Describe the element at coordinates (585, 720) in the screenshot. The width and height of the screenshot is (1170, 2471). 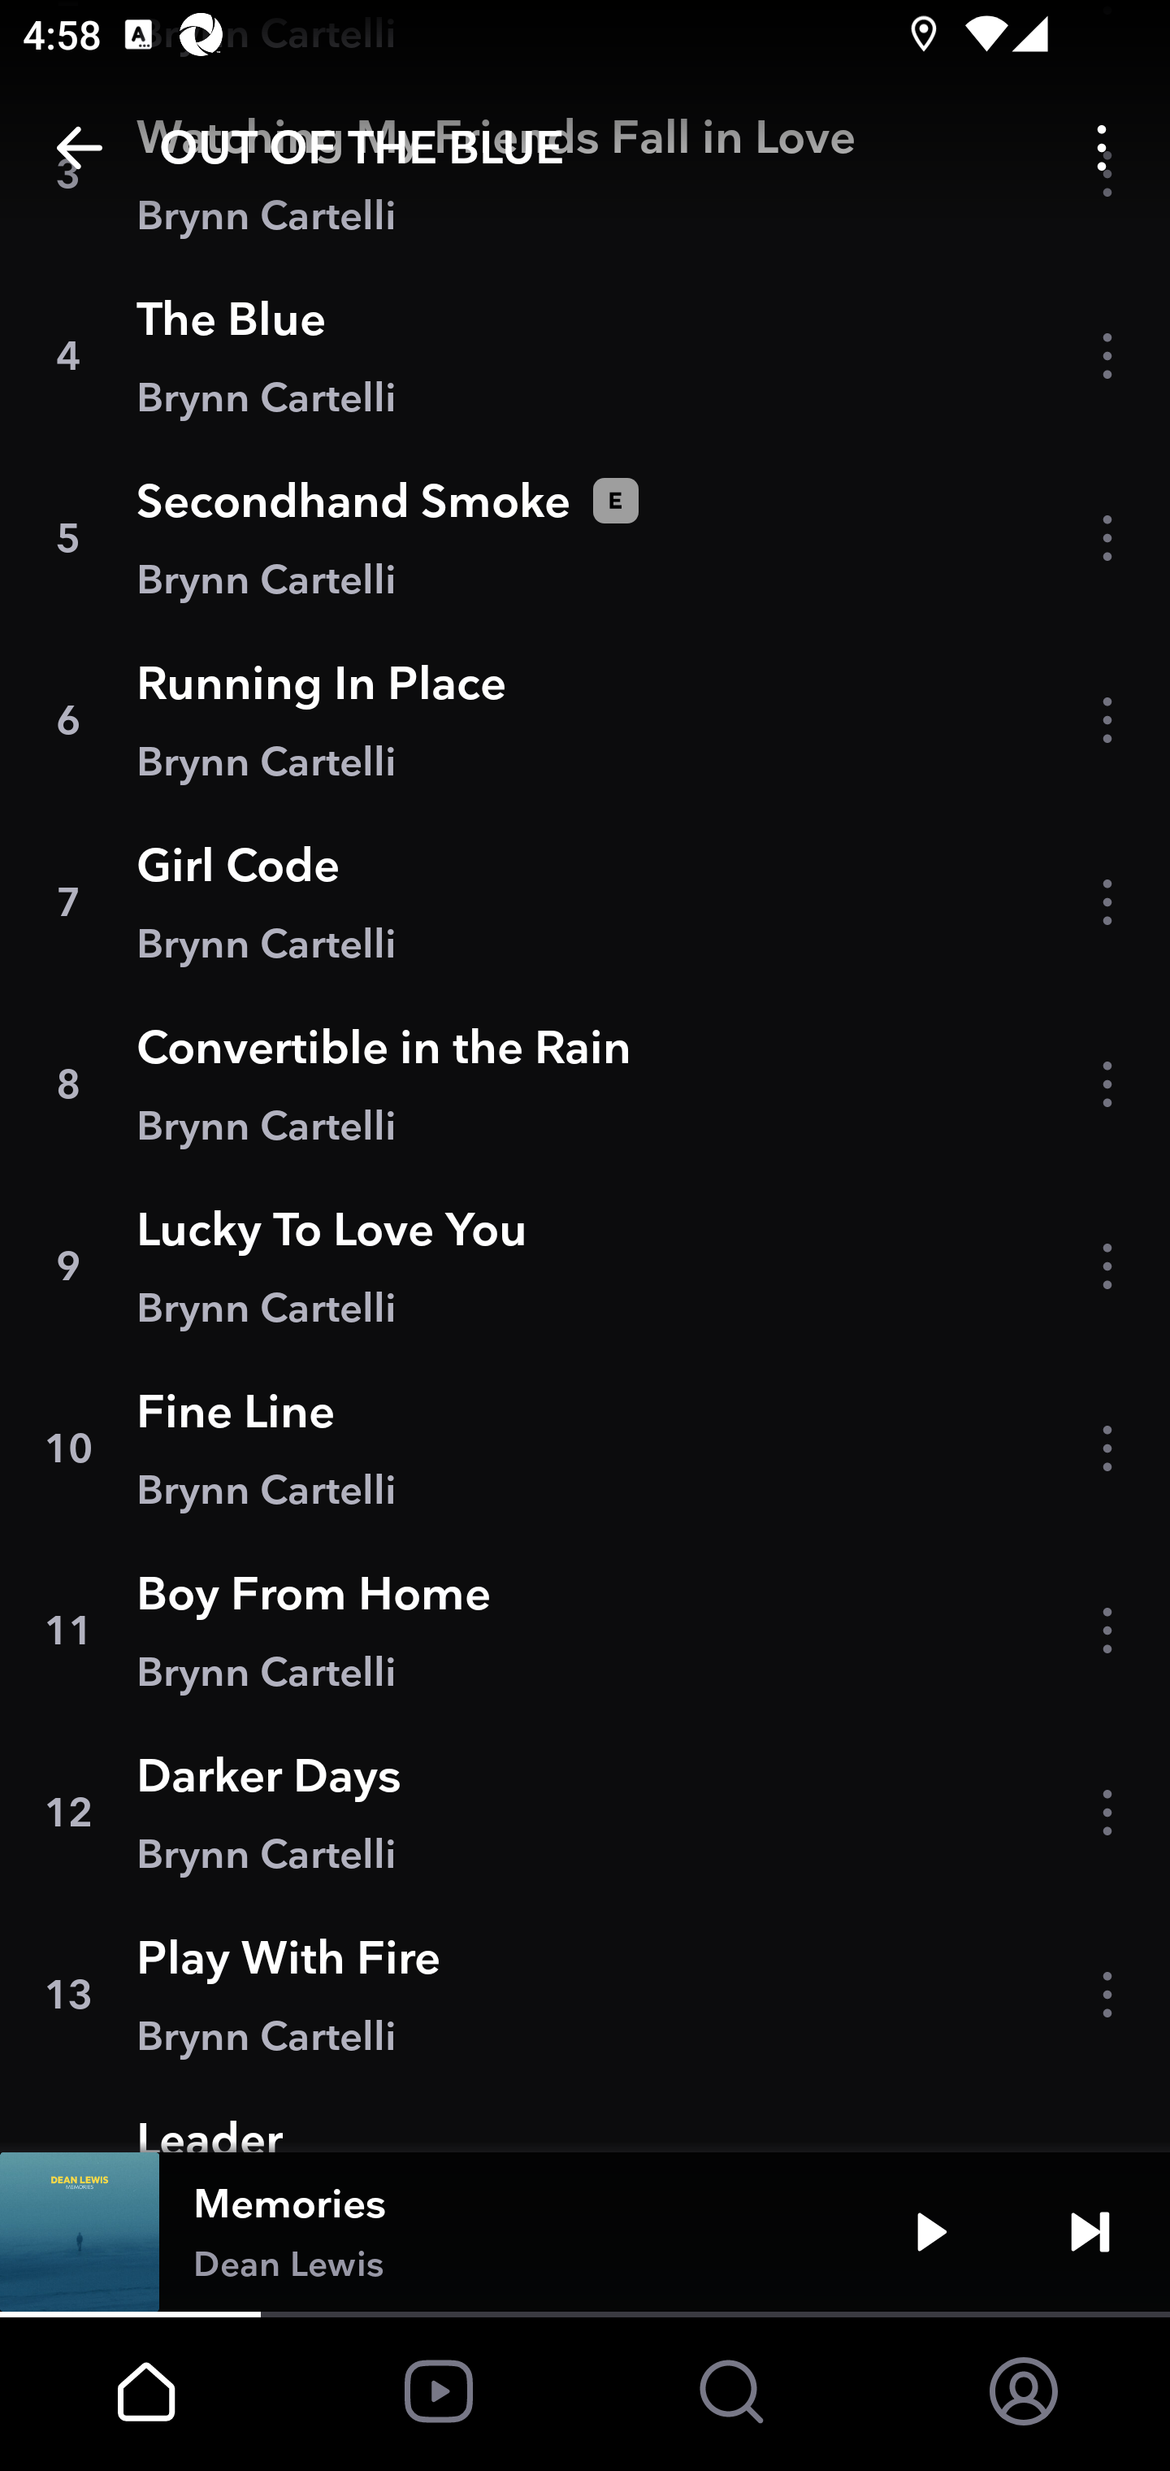
I see `6 Running In Place Brynn Cartelli` at that location.